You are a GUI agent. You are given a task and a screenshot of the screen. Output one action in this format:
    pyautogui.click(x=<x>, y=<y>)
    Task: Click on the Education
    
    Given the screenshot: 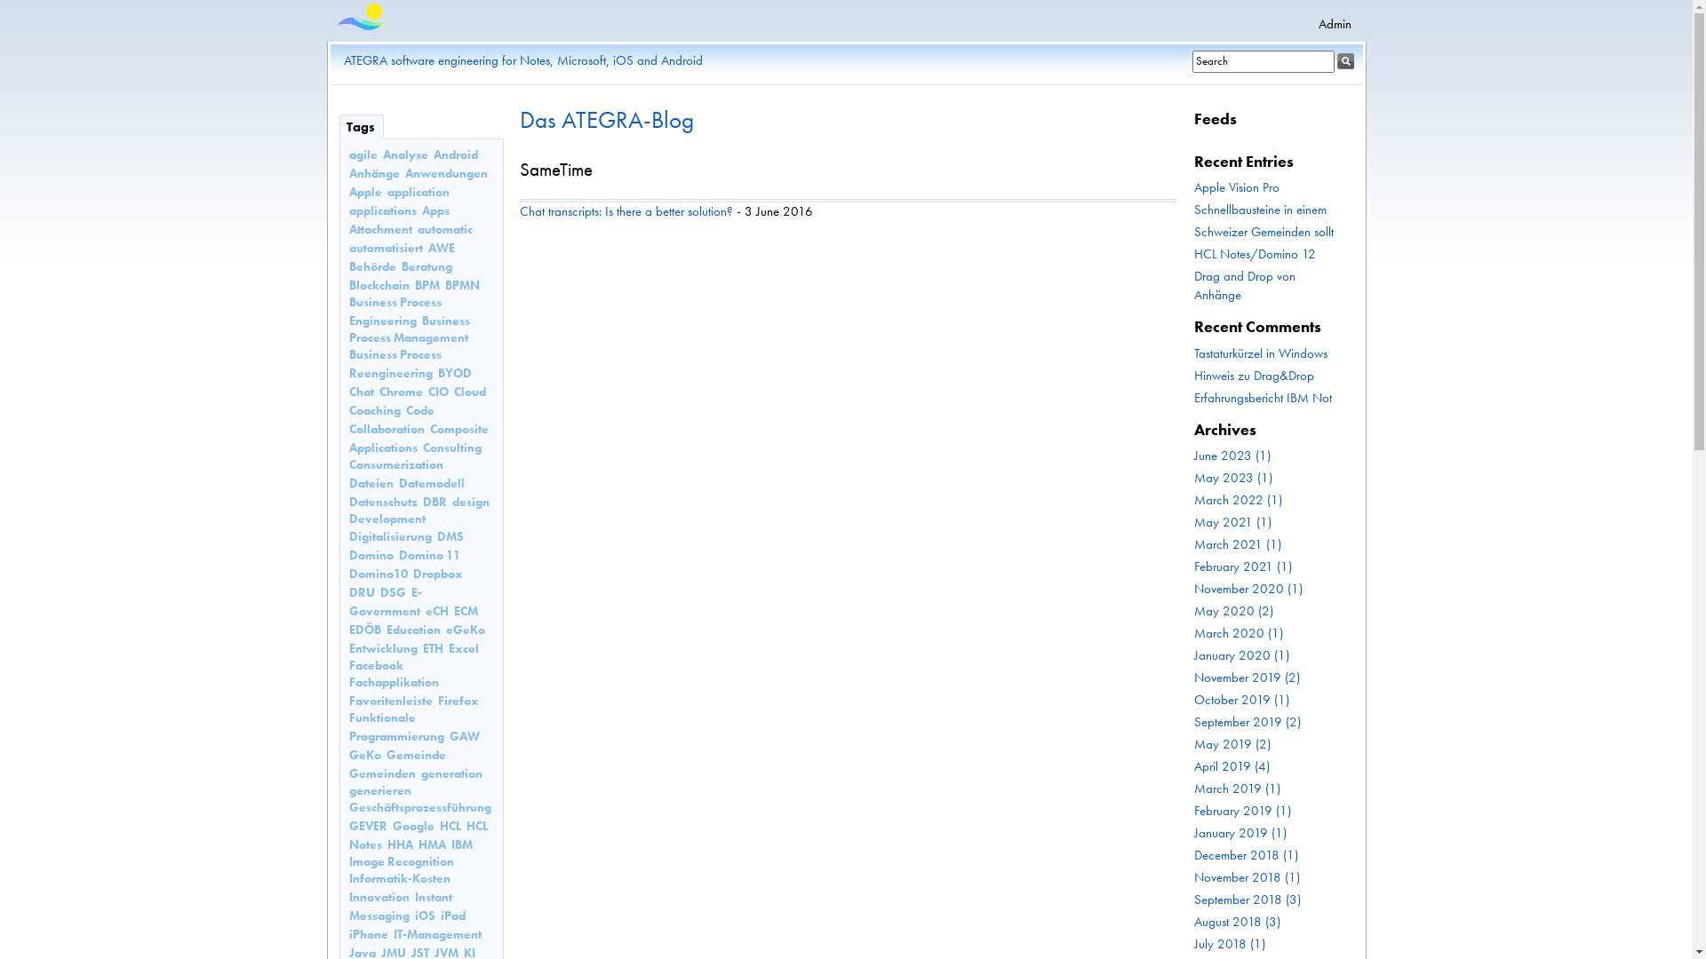 What is the action you would take?
    pyautogui.click(x=412, y=630)
    